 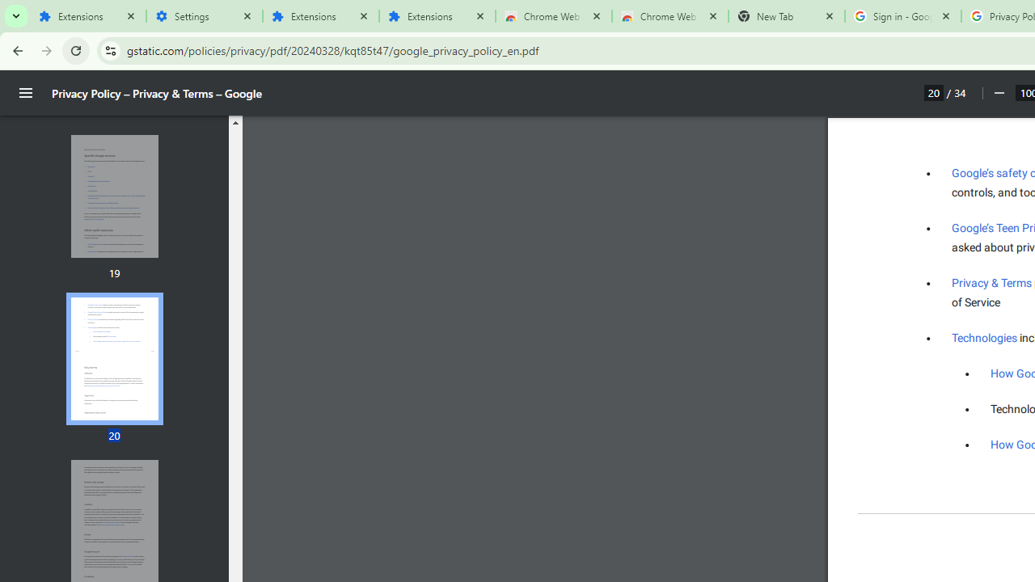 I want to click on Menu, so click(x=26, y=93).